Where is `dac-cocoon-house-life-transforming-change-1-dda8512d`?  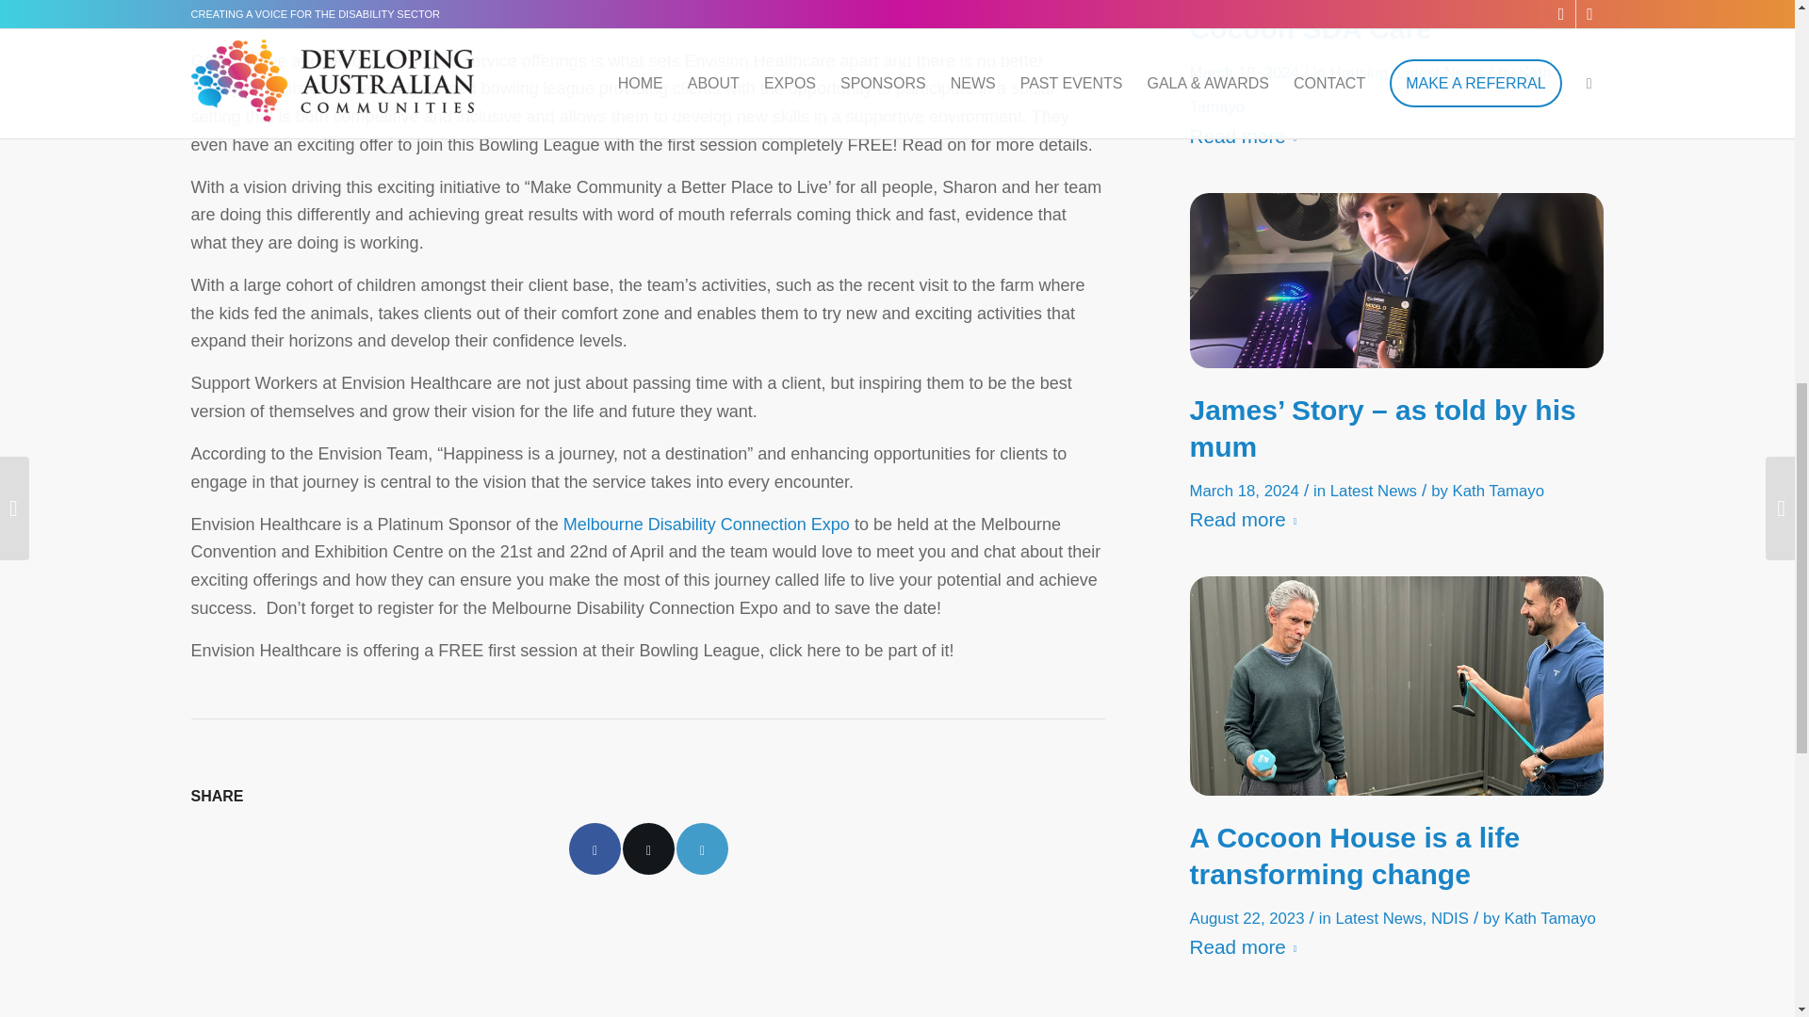
dac-cocoon-house-life-transforming-change-1-dda8512d is located at coordinates (1395, 686).